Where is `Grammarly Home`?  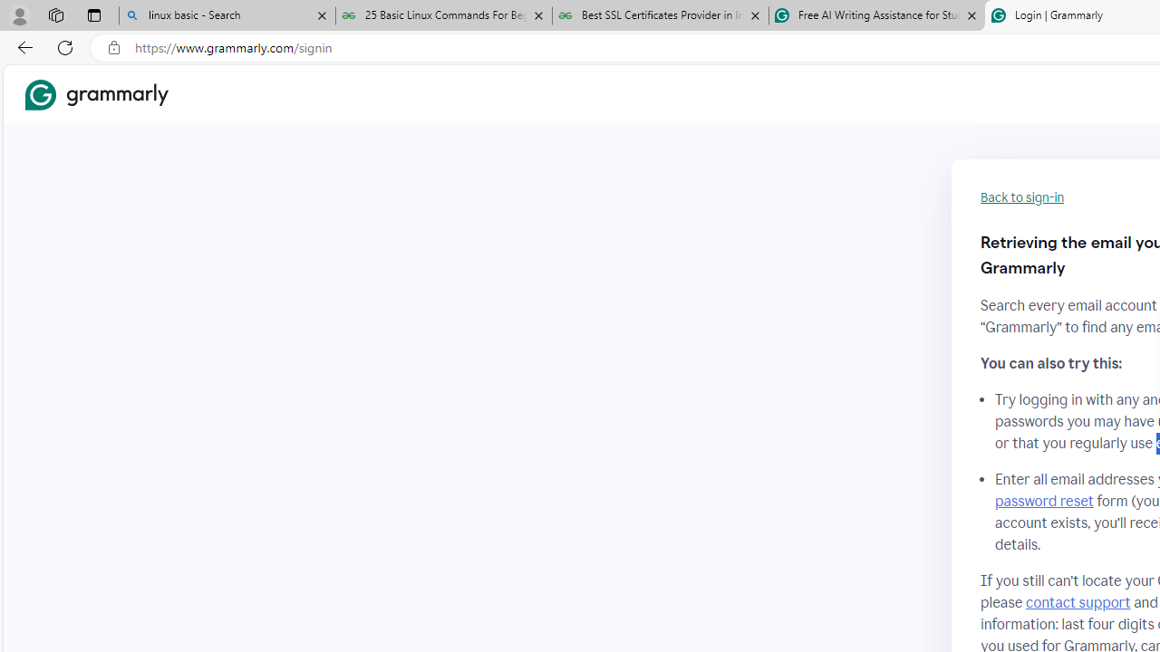 Grammarly Home is located at coordinates (96, 94).